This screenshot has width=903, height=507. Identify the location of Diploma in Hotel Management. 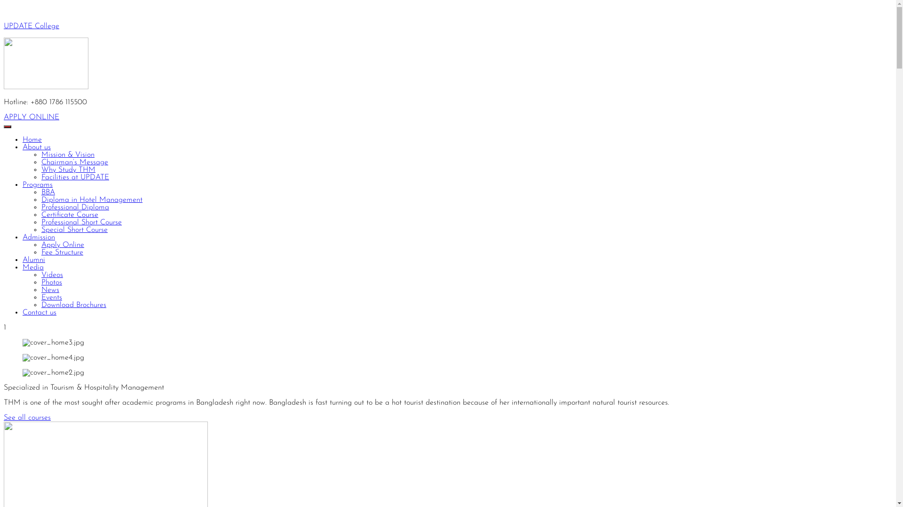
(92, 200).